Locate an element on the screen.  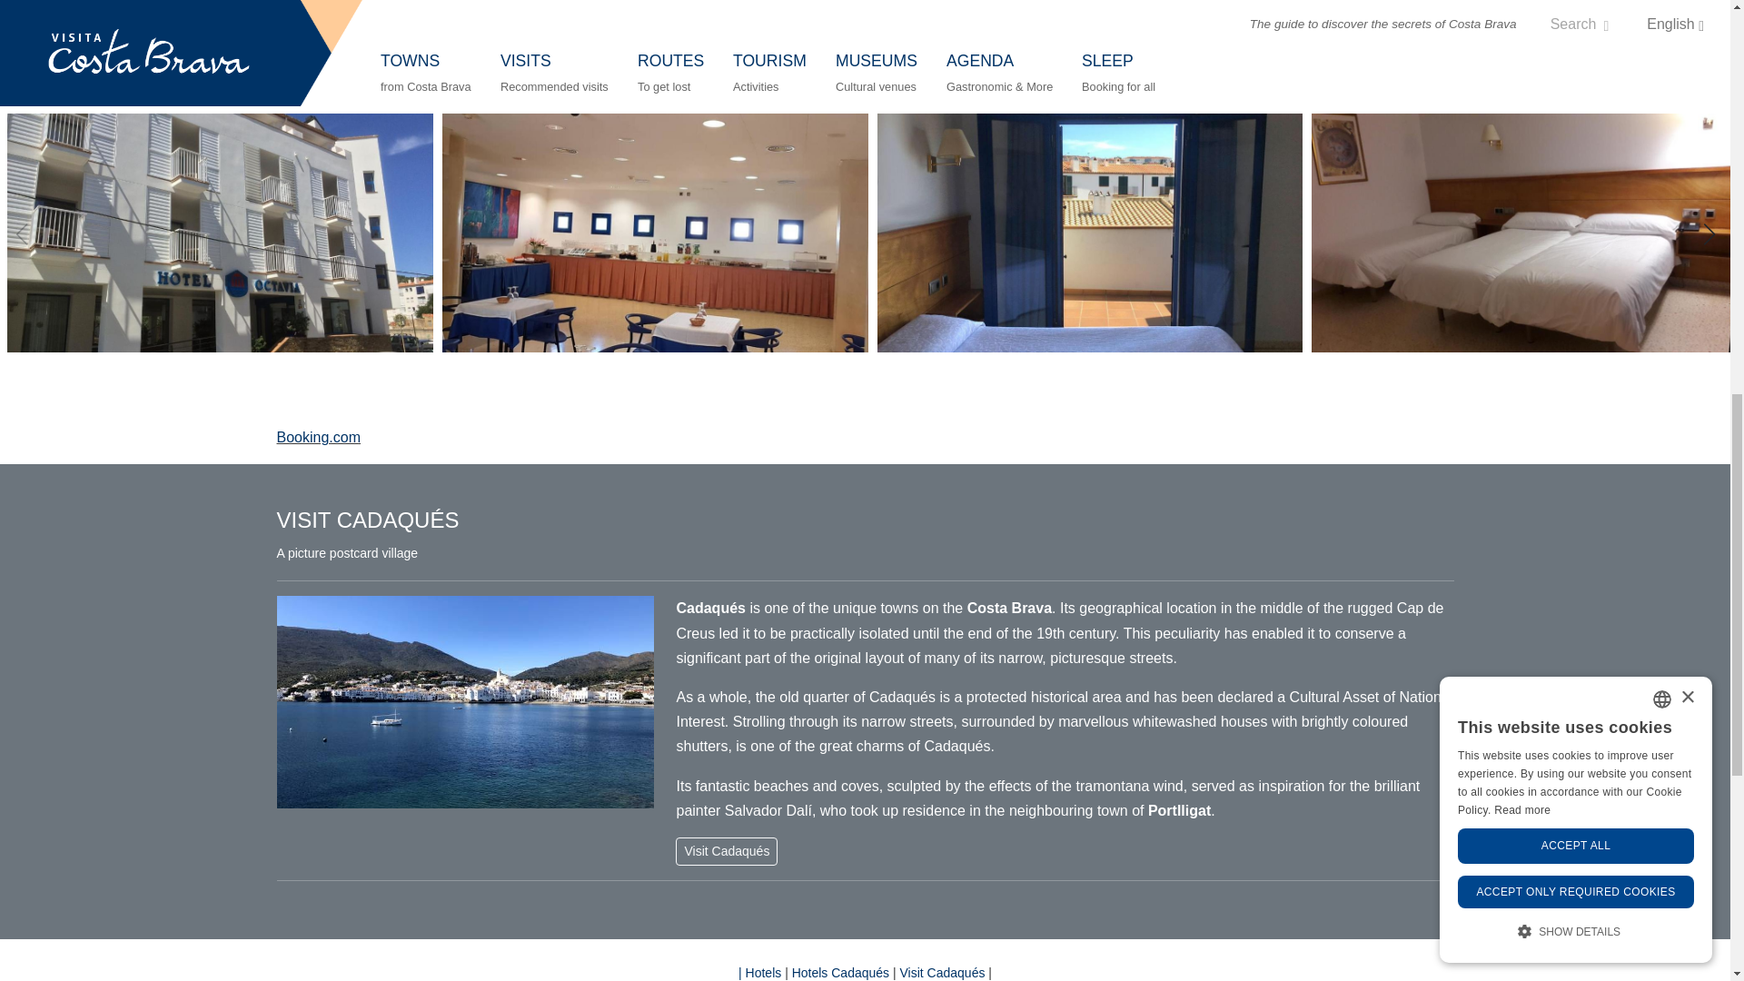
Portlligat is located at coordinates (1179, 810).